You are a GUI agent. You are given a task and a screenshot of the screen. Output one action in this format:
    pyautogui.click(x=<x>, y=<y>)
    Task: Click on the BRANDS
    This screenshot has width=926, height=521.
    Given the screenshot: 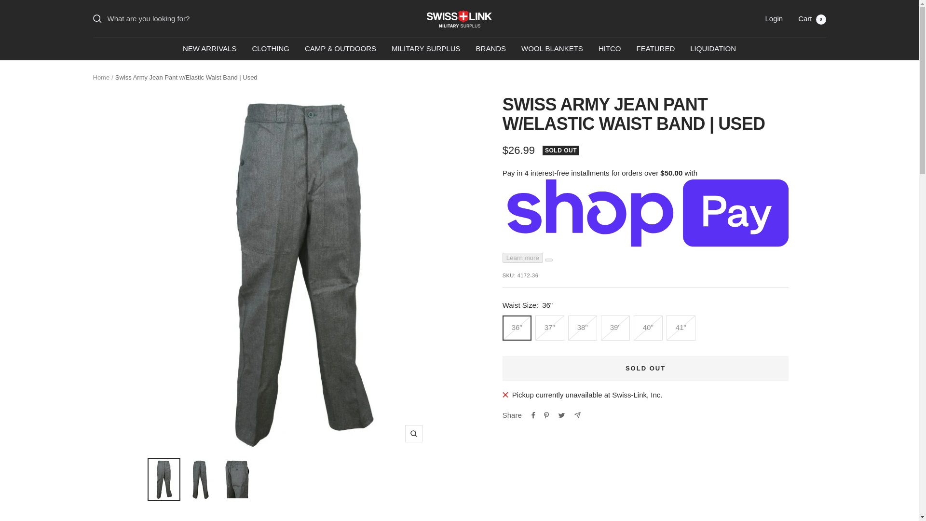 What is the action you would take?
    pyautogui.click(x=491, y=48)
    